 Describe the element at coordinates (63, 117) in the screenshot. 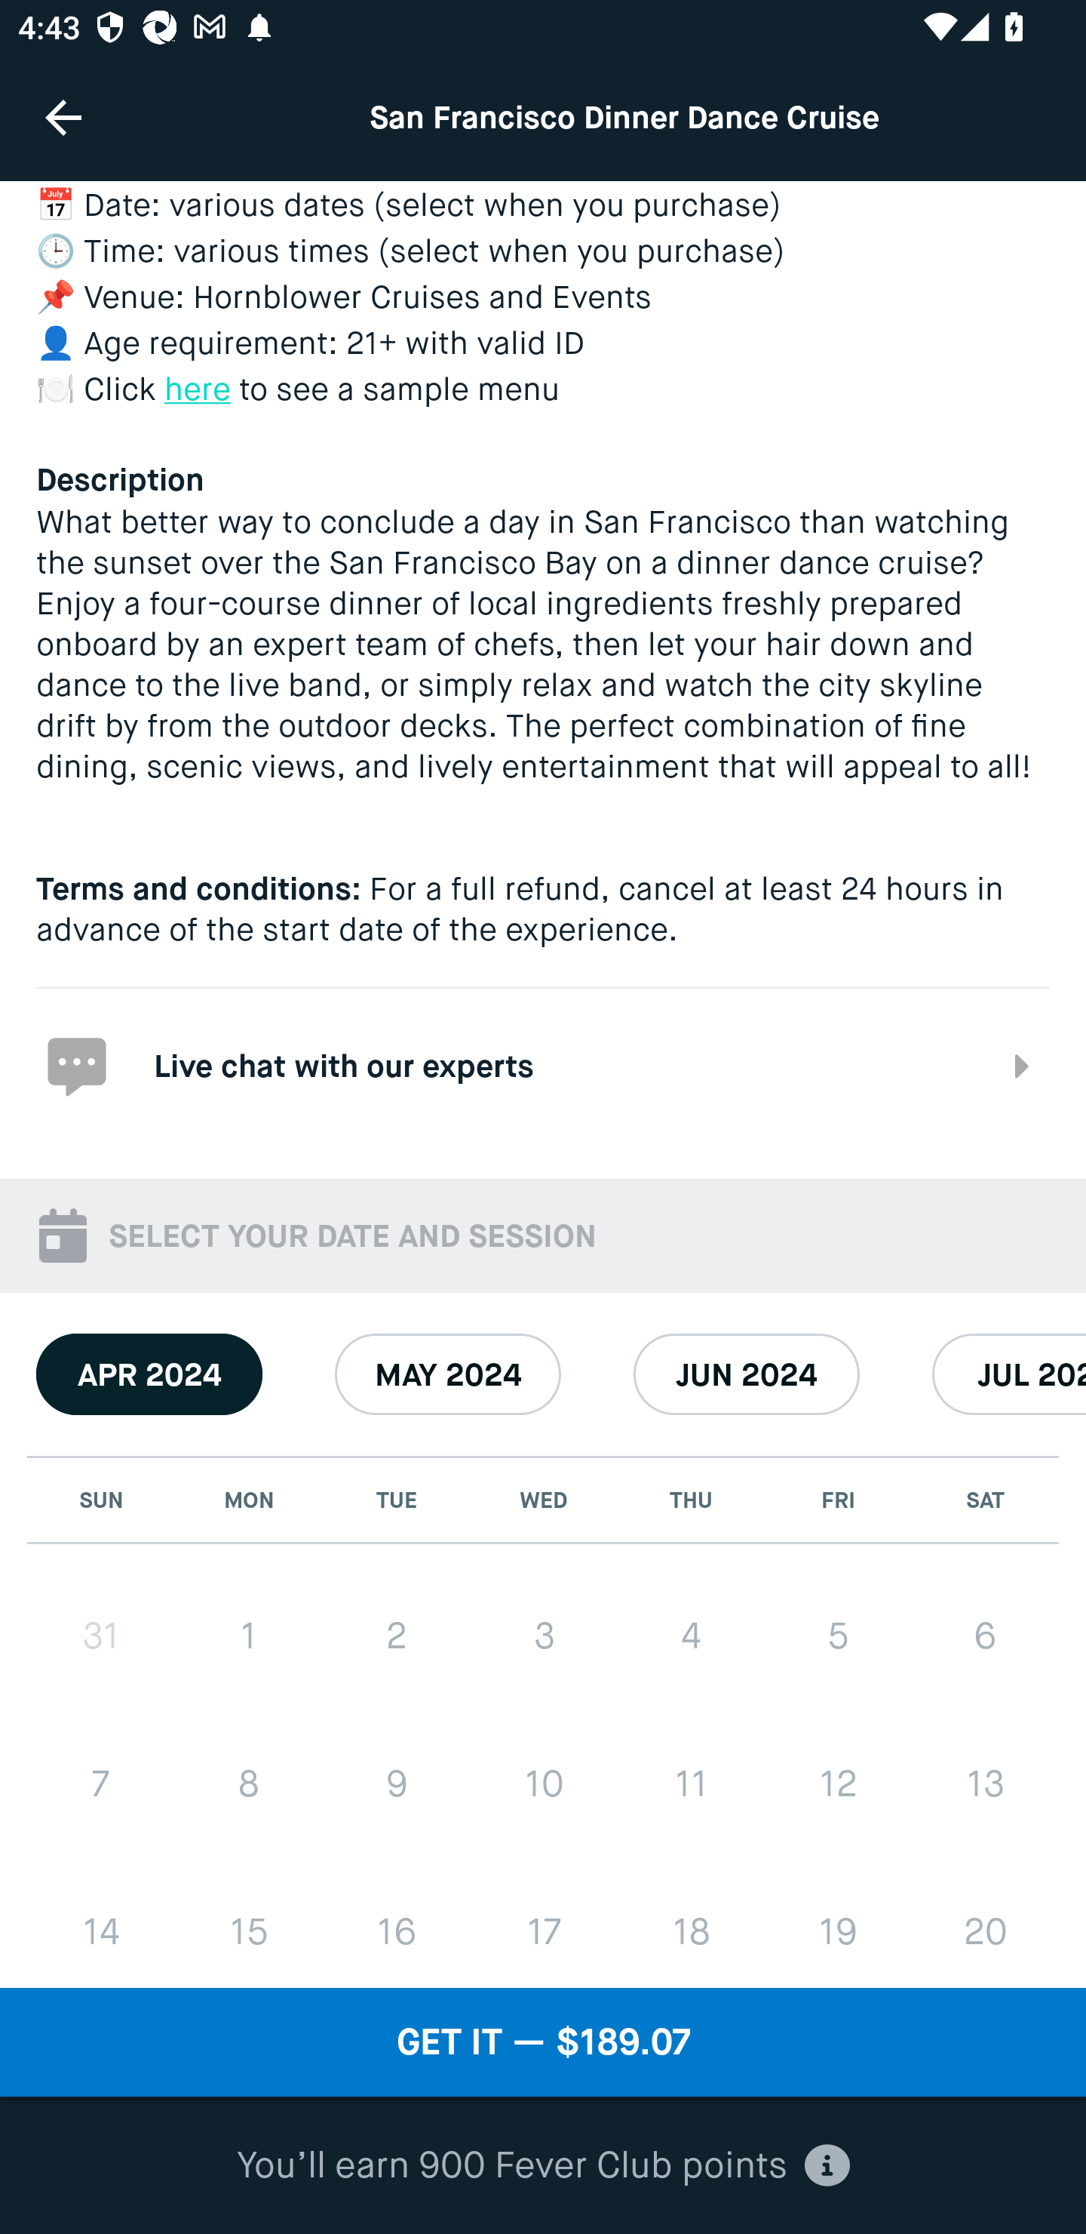

I see `Navigate up` at that location.